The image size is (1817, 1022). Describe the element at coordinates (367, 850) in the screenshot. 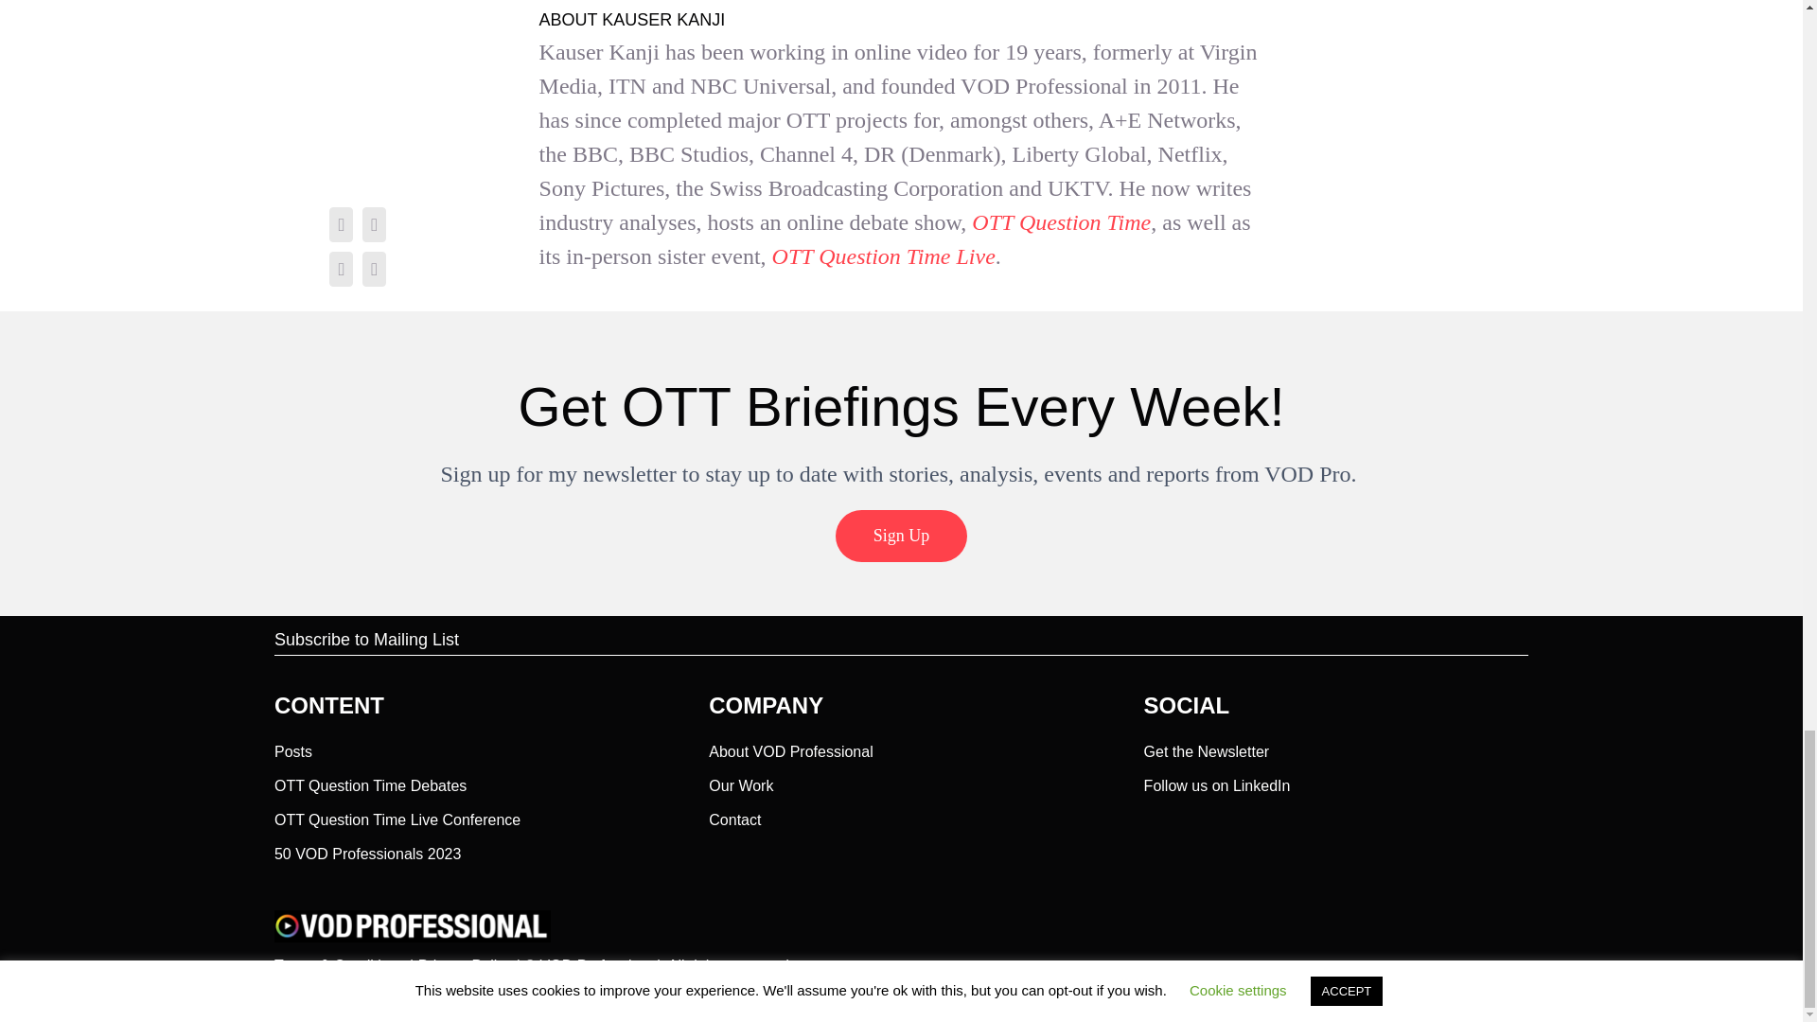

I see `50 VOD Professionals 2023` at that location.